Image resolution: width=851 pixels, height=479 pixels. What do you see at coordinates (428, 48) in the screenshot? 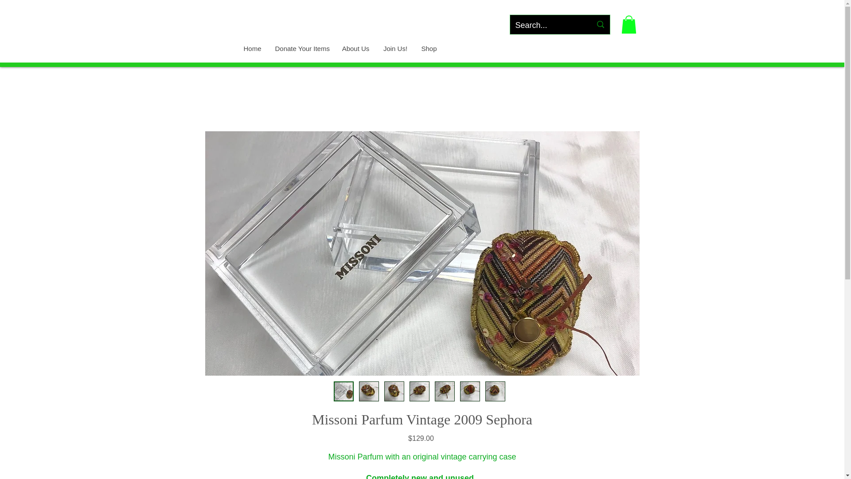
I see `Shop` at bounding box center [428, 48].